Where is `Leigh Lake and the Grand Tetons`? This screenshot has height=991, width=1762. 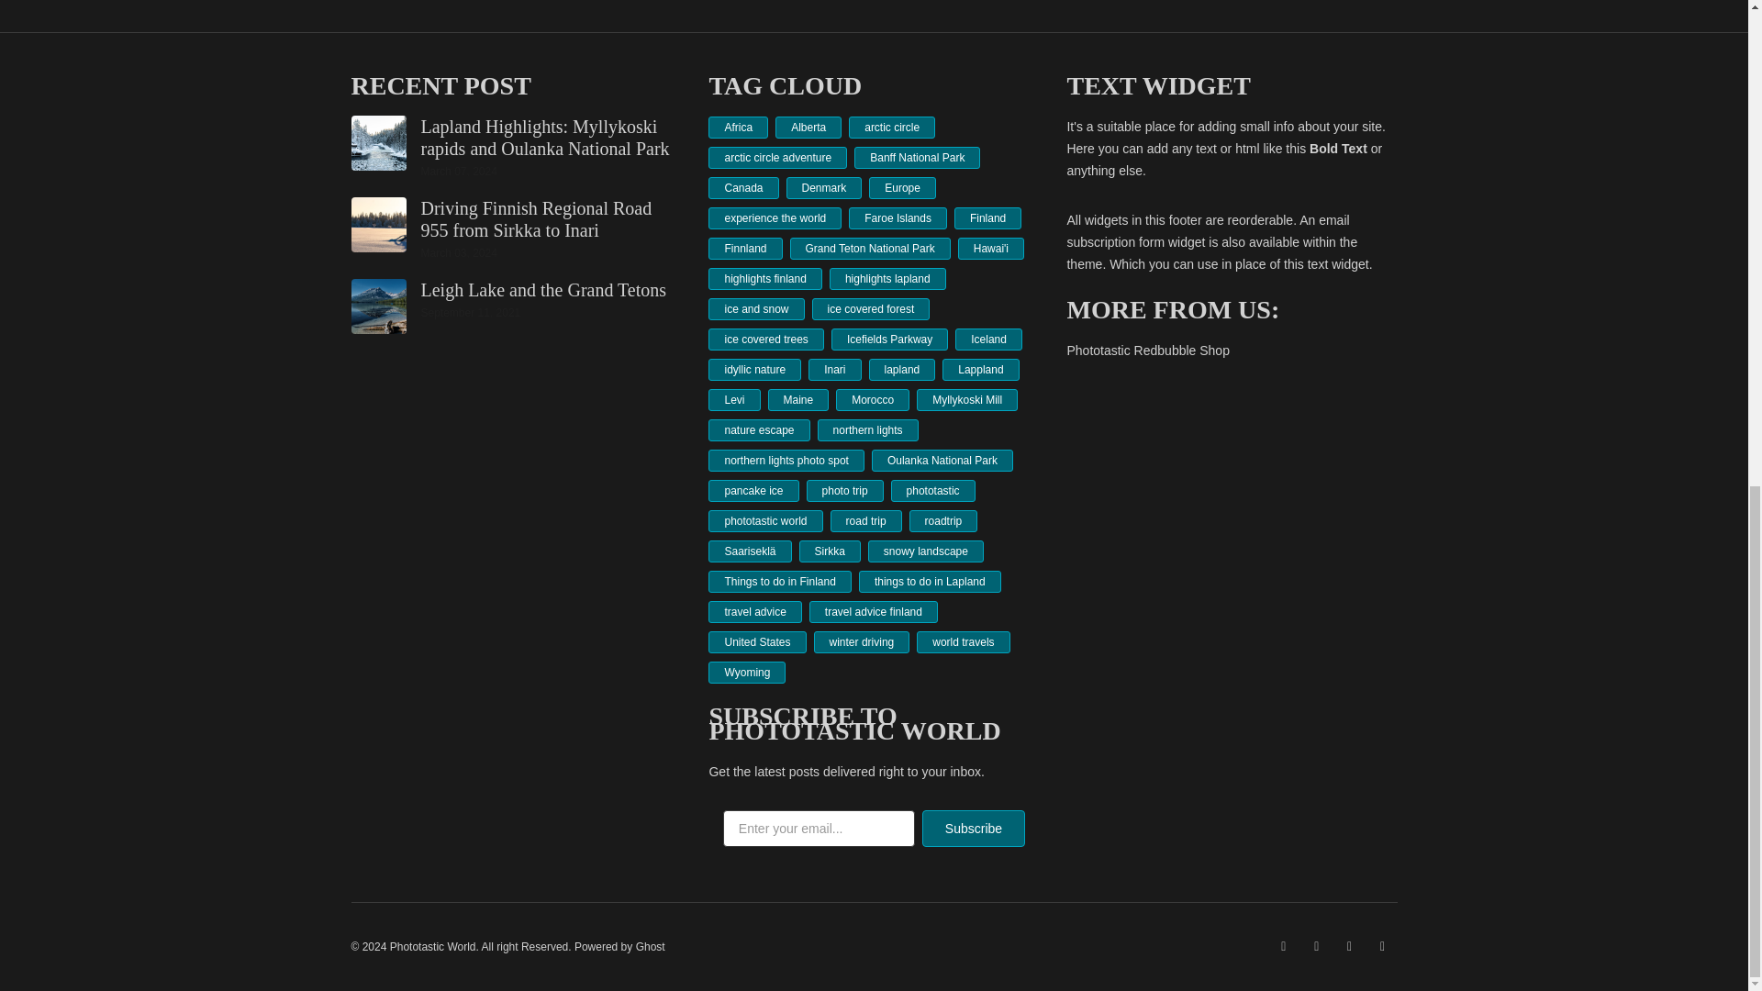 Leigh Lake and the Grand Tetons is located at coordinates (543, 290).